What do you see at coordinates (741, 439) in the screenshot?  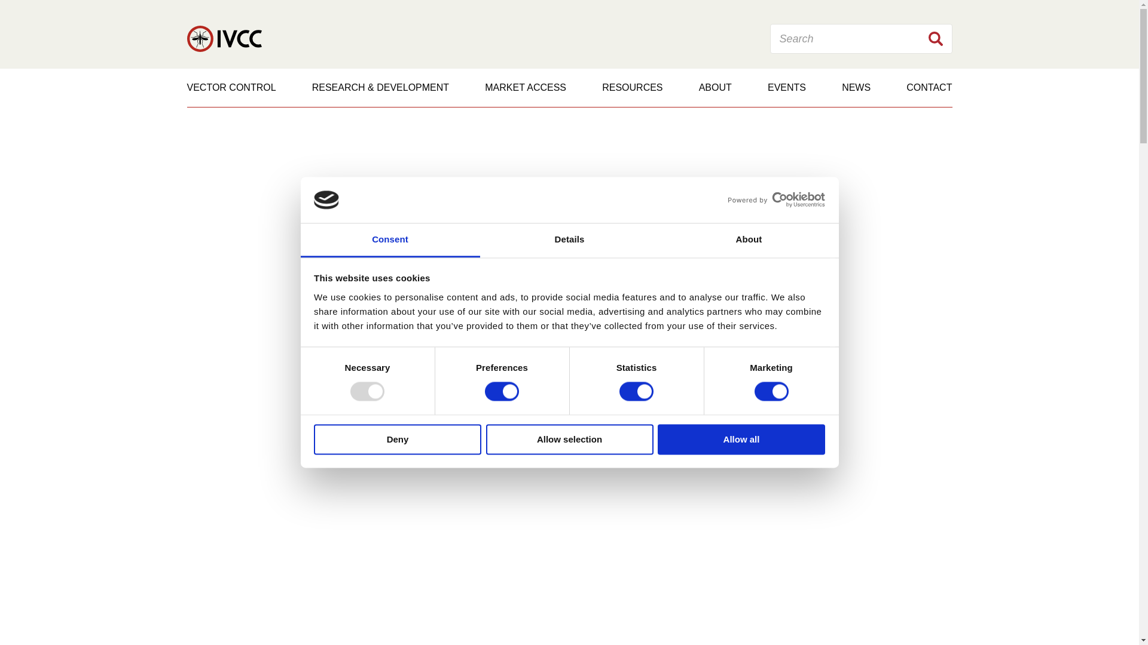 I see `Allow all` at bounding box center [741, 439].